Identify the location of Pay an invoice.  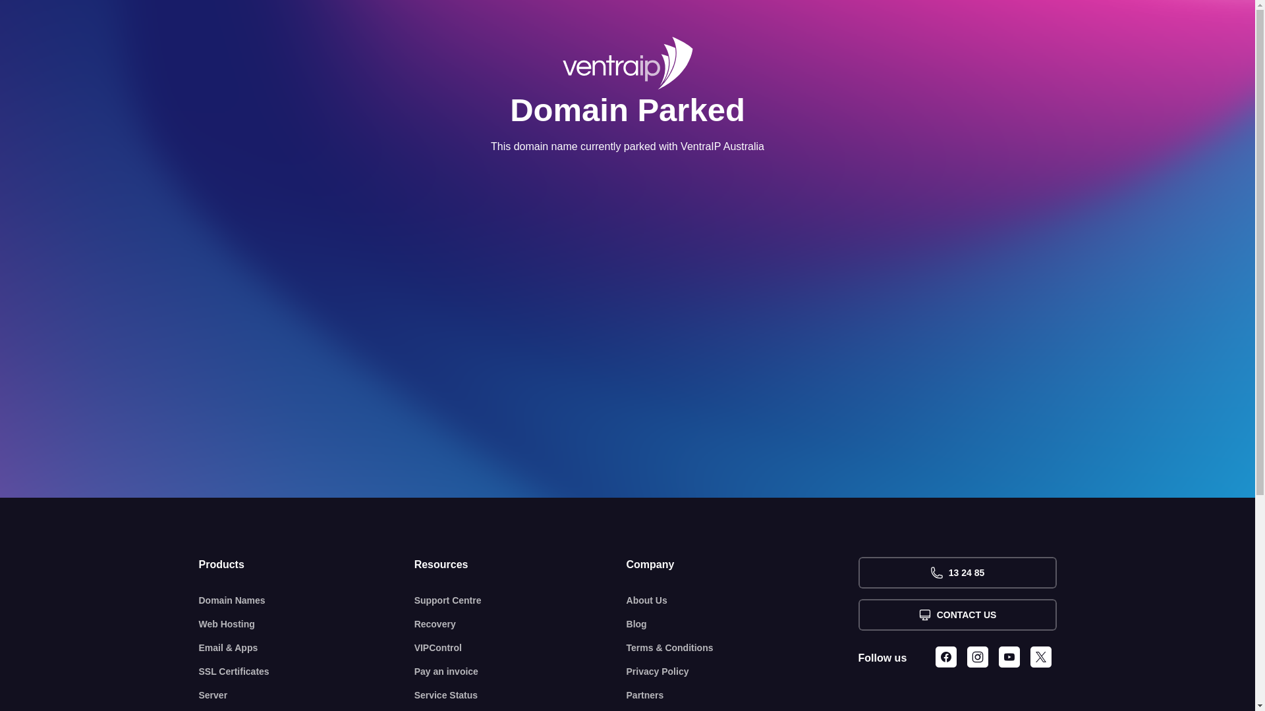
(520, 671).